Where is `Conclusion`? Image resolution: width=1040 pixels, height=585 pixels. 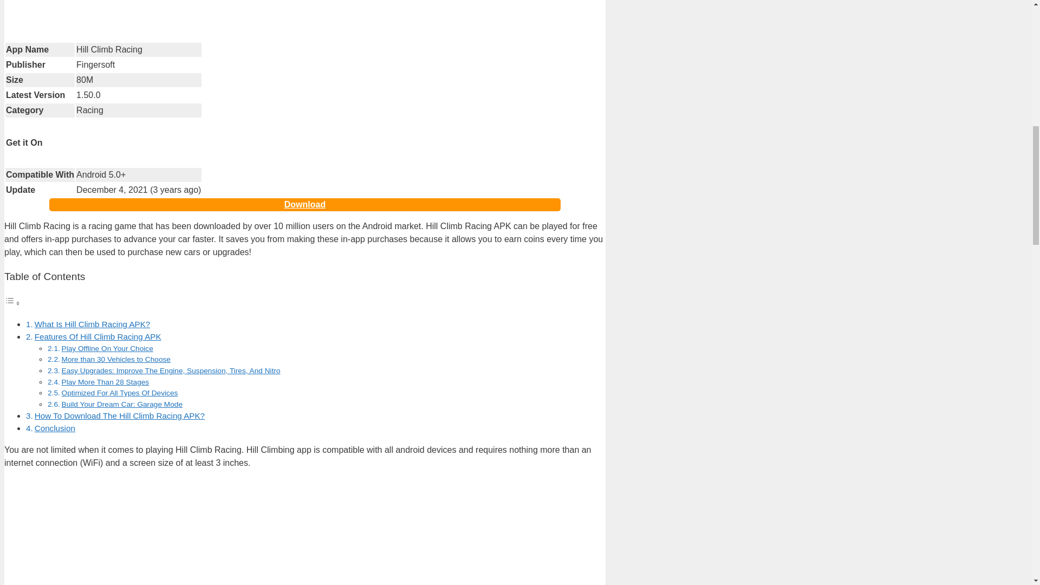
Conclusion is located at coordinates (54, 428).